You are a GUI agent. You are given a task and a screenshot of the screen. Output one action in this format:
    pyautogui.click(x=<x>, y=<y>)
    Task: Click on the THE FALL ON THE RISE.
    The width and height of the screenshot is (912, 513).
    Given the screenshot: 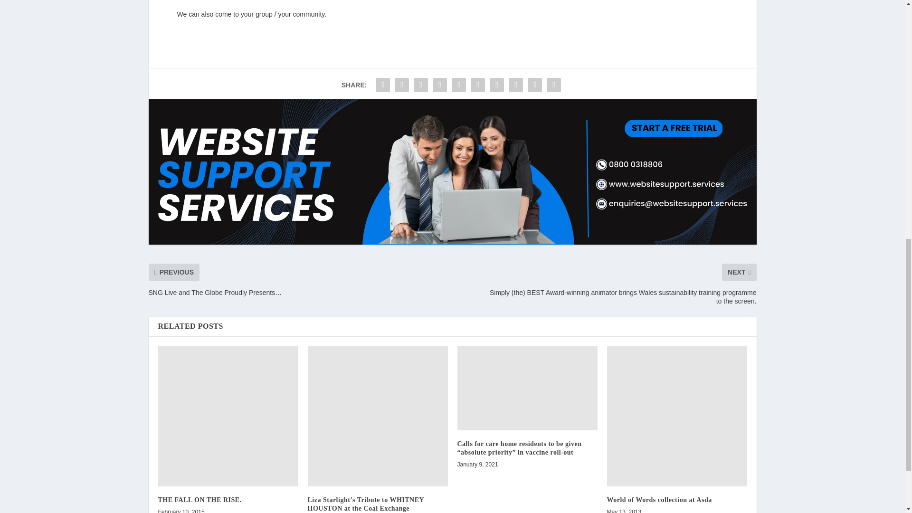 What is the action you would take?
    pyautogui.click(x=228, y=416)
    